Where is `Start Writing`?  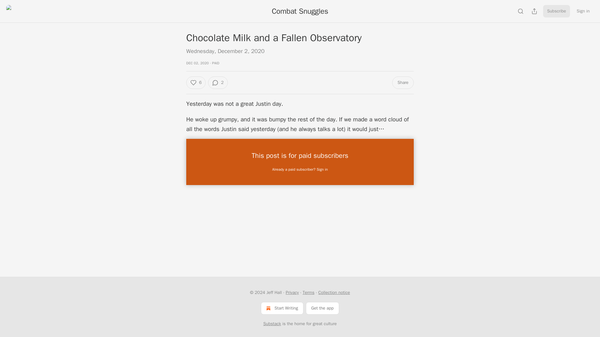
Start Writing is located at coordinates (282, 308).